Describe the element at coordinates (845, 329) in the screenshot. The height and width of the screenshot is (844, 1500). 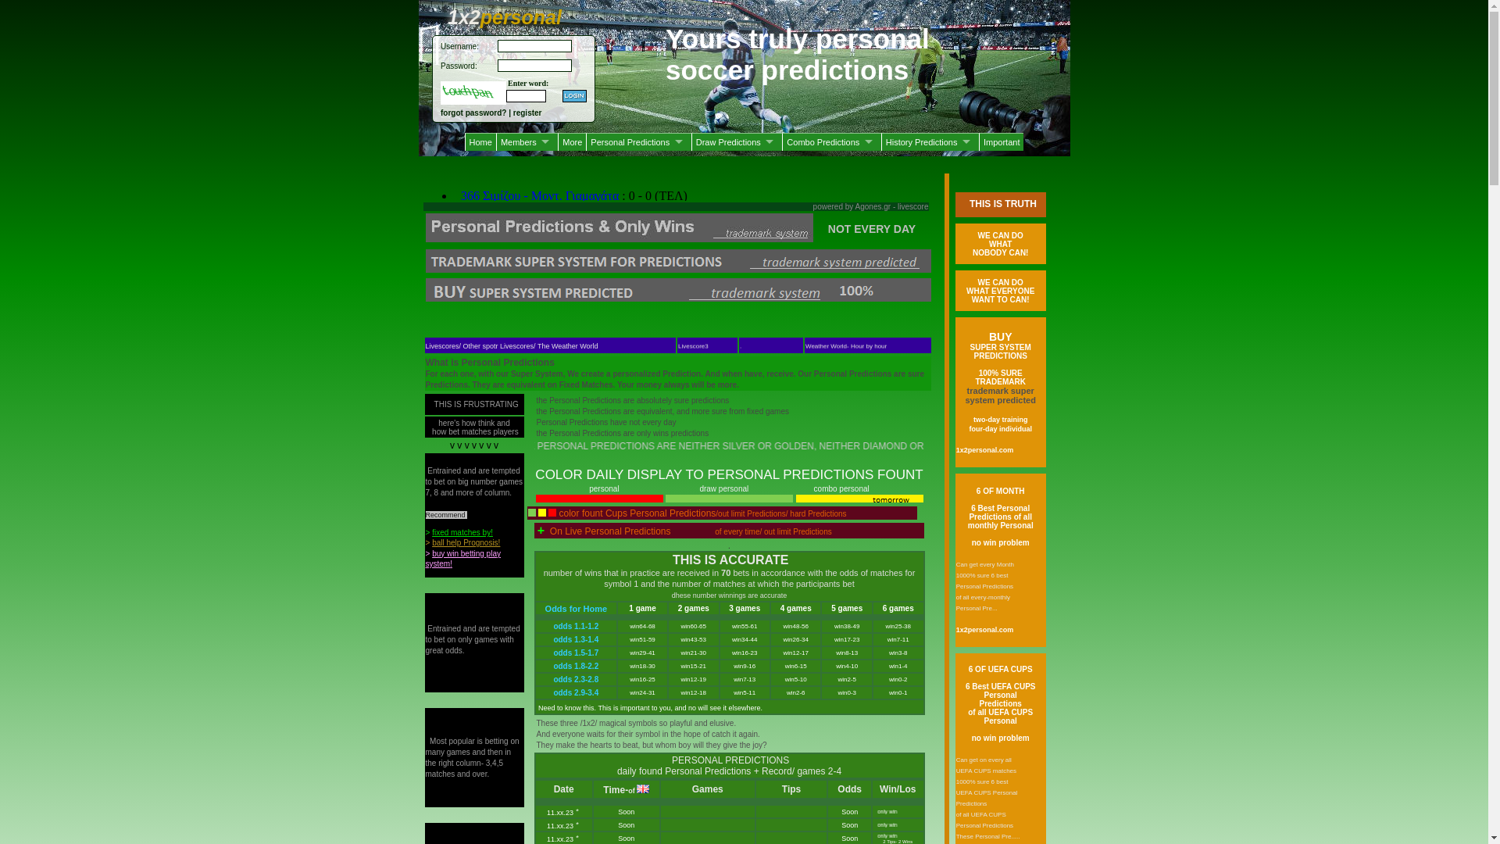
I see `Weather World- Hour by hour` at that location.